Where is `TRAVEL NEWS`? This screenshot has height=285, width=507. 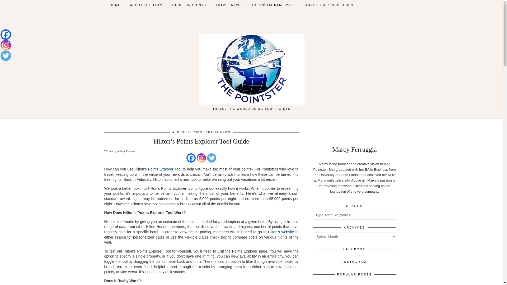
TRAVEL NEWS is located at coordinates (229, 5).